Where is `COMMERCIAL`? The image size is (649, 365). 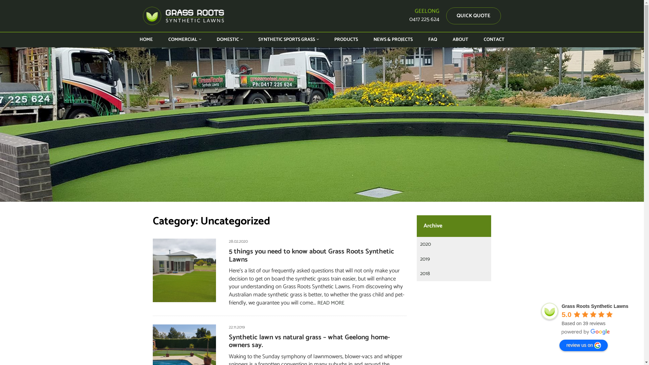
COMMERCIAL is located at coordinates (185, 40).